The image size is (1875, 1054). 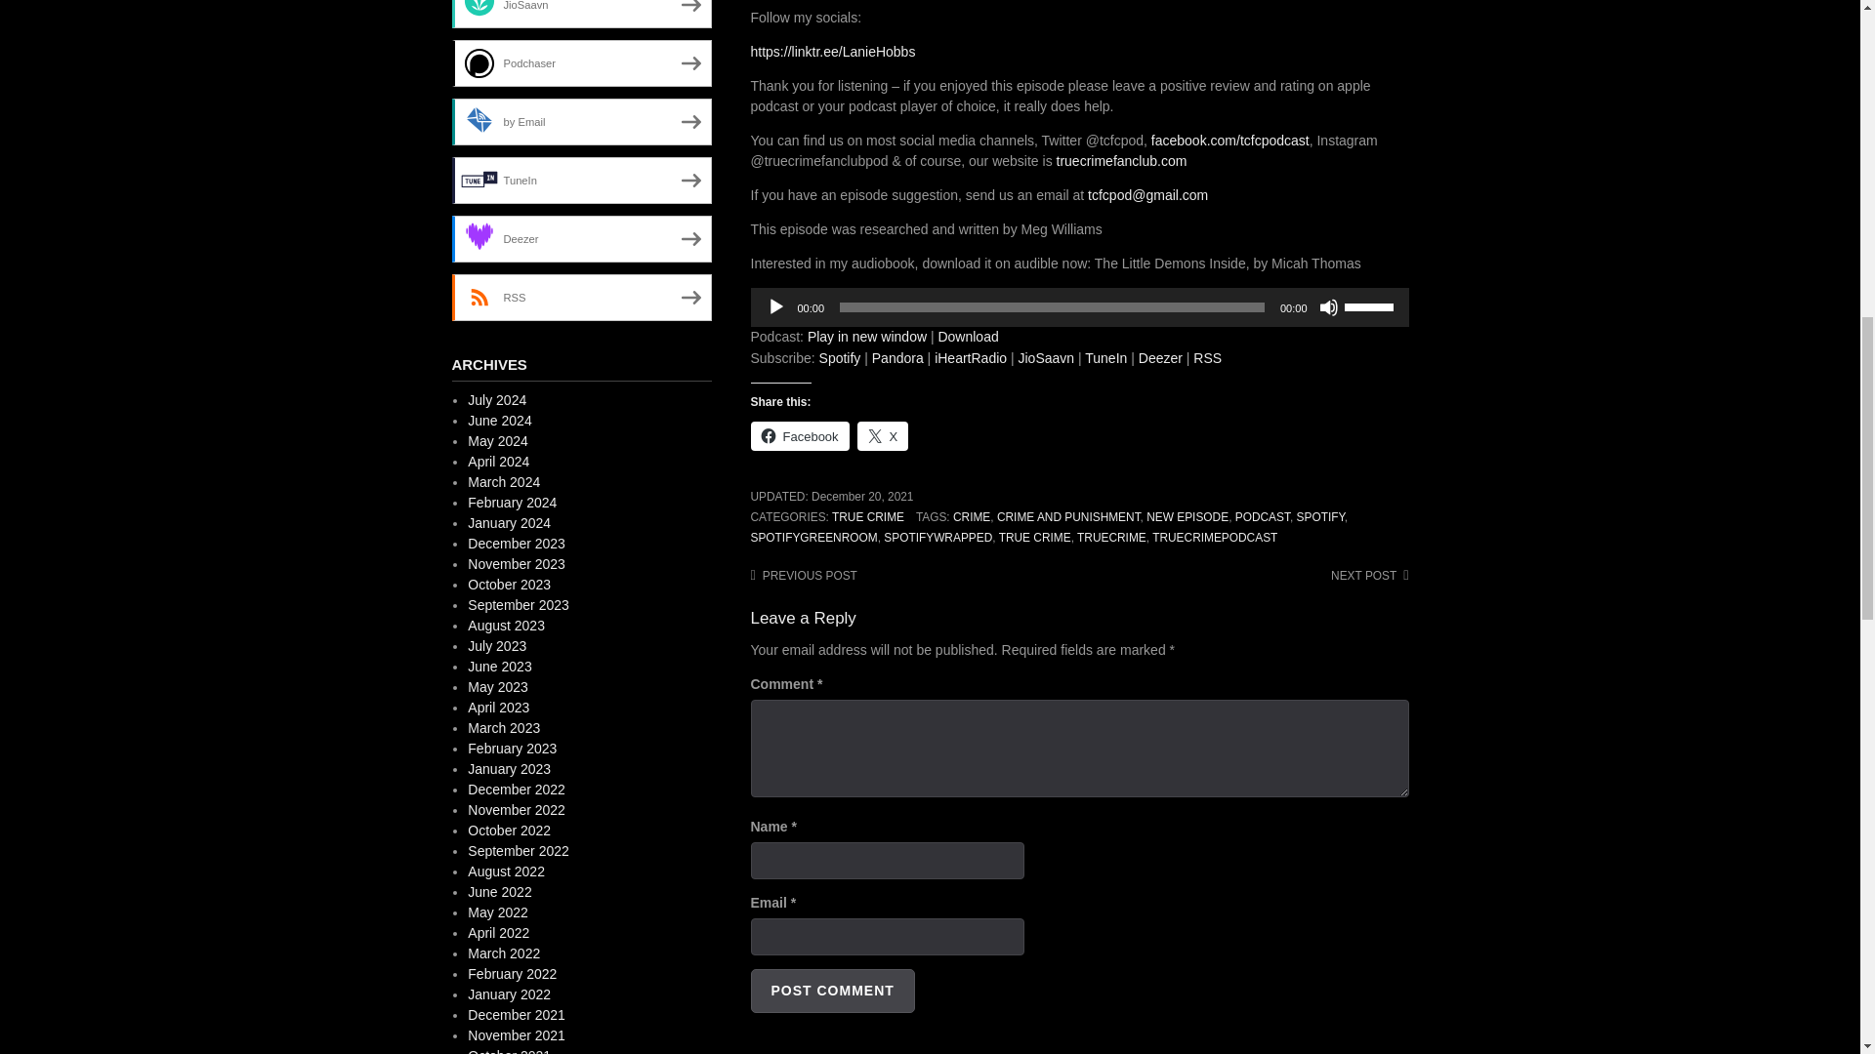 What do you see at coordinates (1328, 306) in the screenshot?
I see `Mute` at bounding box center [1328, 306].